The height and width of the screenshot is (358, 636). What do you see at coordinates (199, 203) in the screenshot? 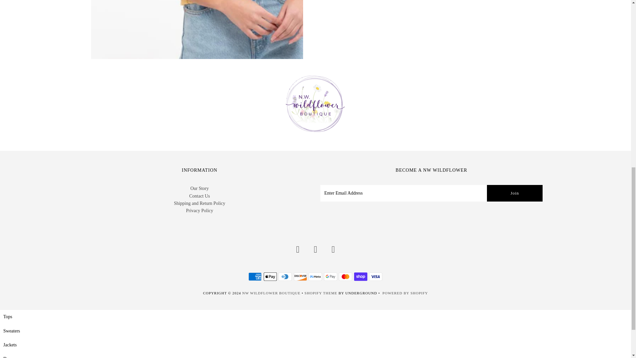
I see `Shipping and Return Policy` at bounding box center [199, 203].